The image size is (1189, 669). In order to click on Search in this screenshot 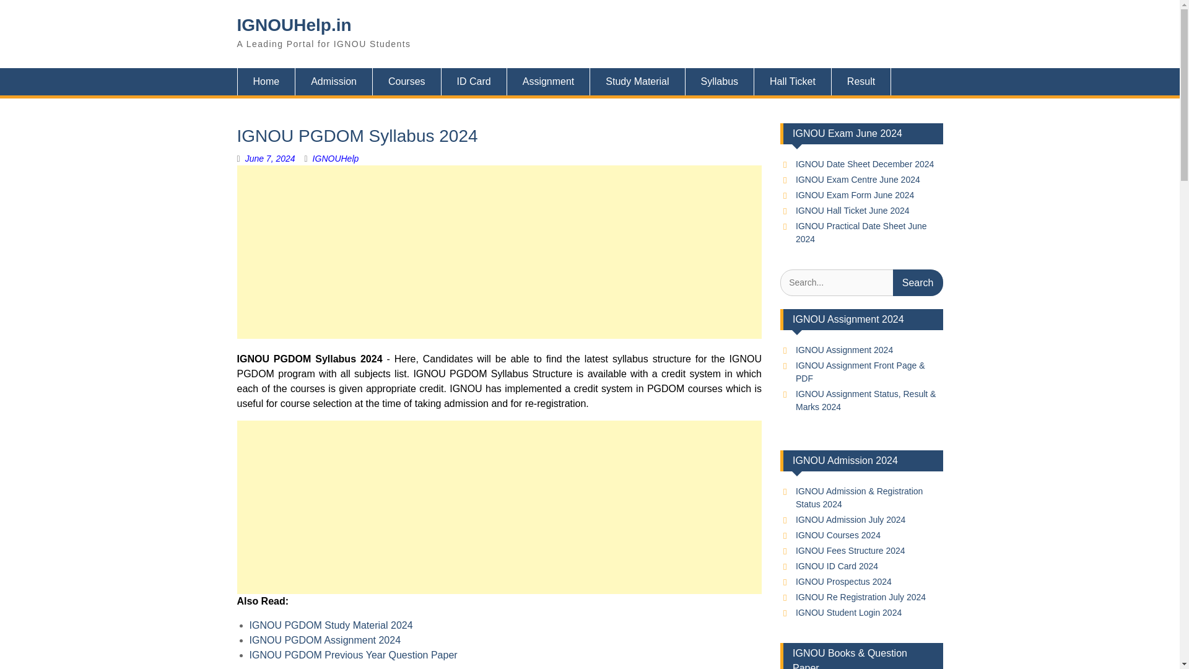, I will do `click(918, 282)`.